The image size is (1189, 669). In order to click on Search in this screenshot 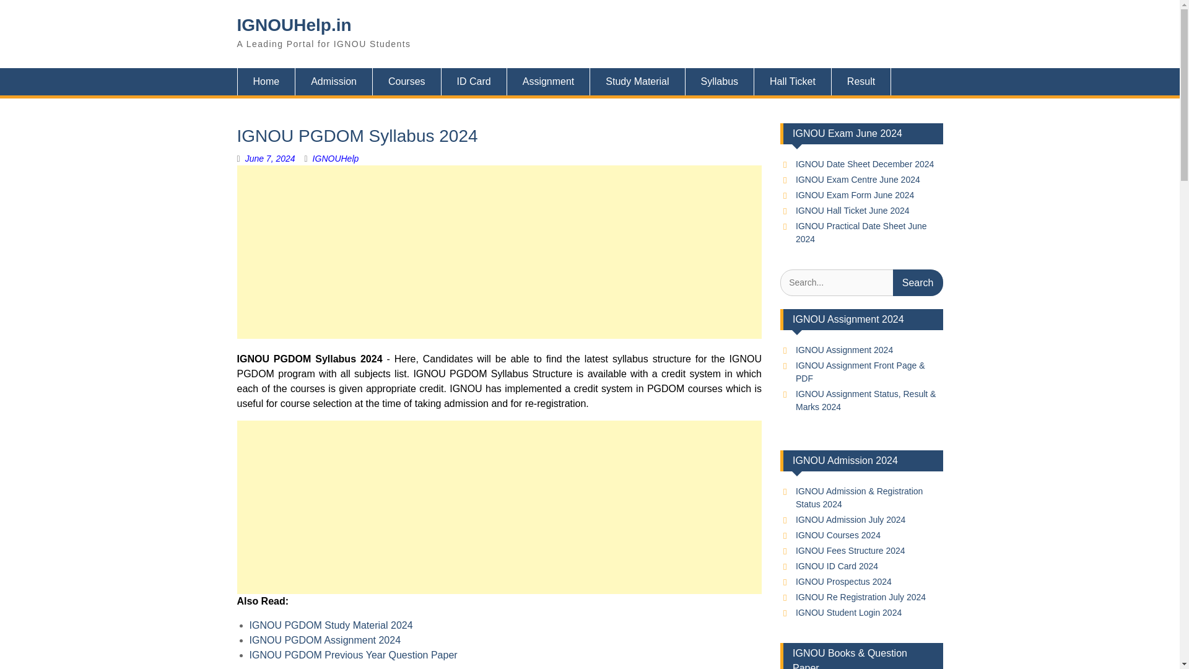, I will do `click(918, 282)`.